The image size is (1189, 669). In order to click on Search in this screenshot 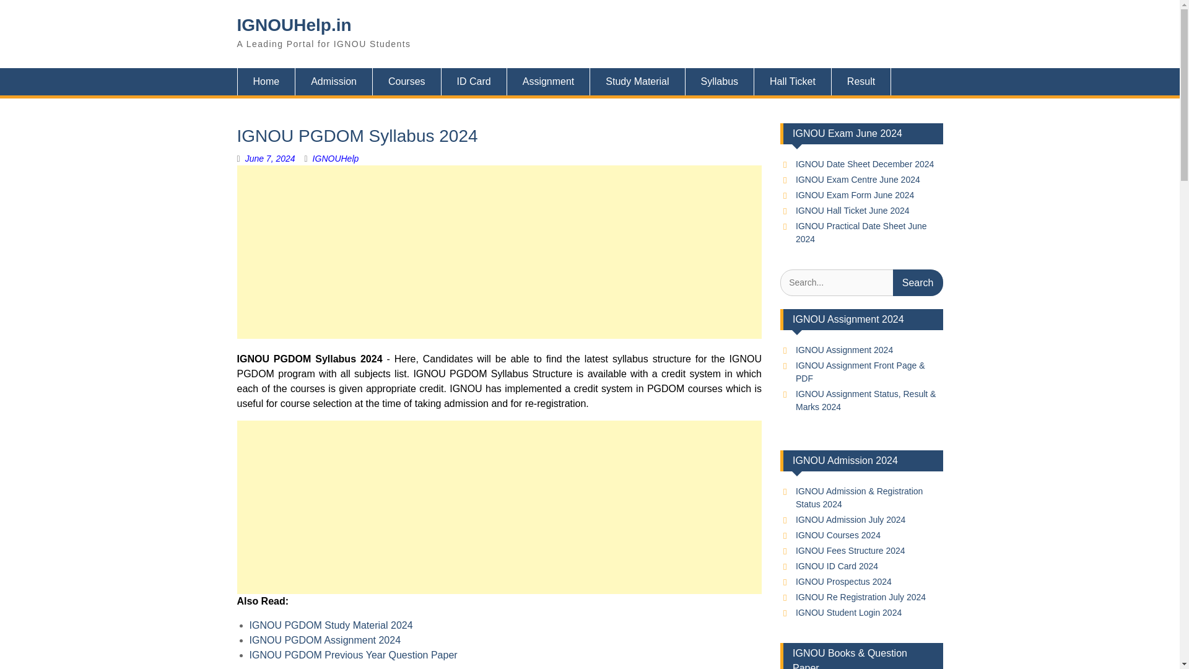, I will do `click(918, 282)`.